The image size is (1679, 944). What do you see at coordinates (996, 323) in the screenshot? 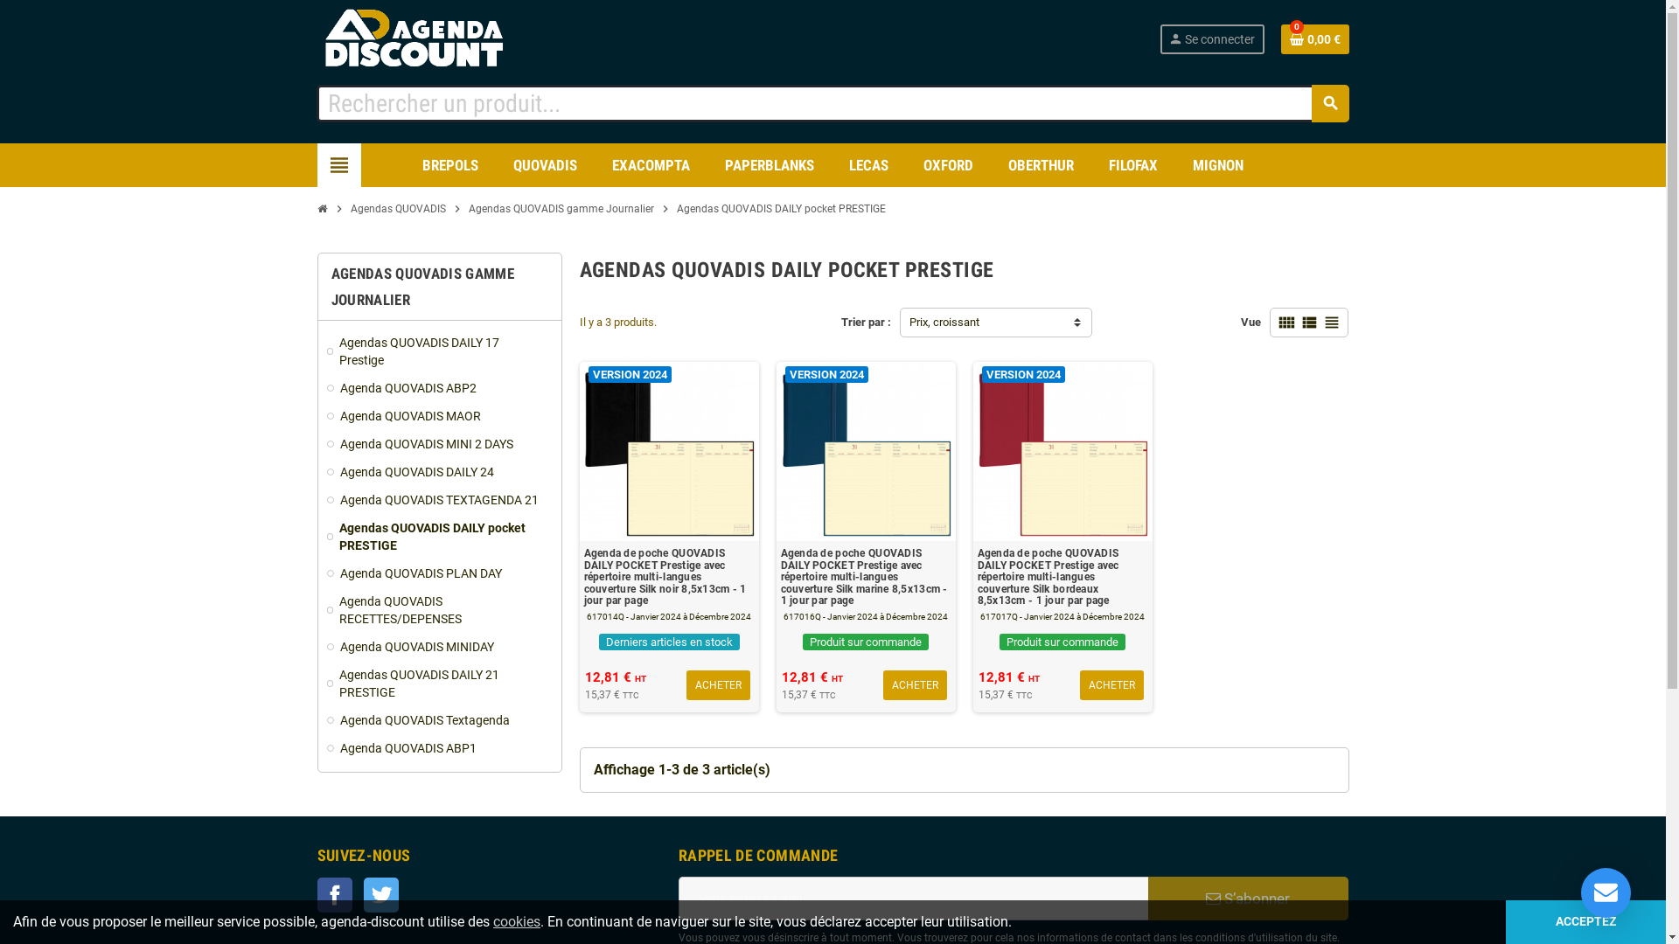
I see `Prix, croissant` at bounding box center [996, 323].